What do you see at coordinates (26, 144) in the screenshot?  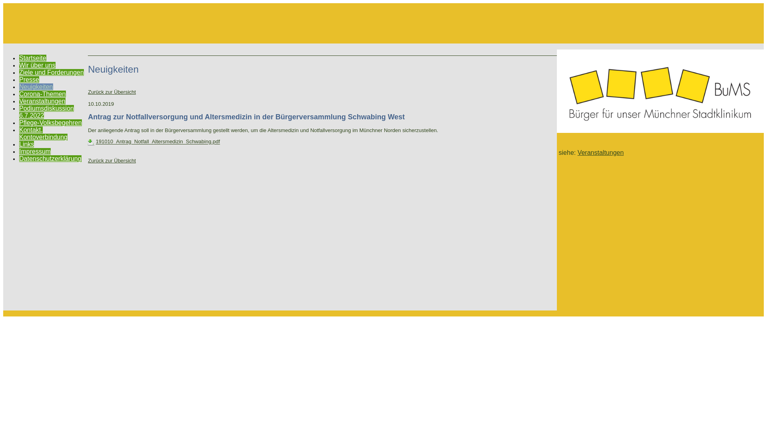 I see `Links` at bounding box center [26, 144].